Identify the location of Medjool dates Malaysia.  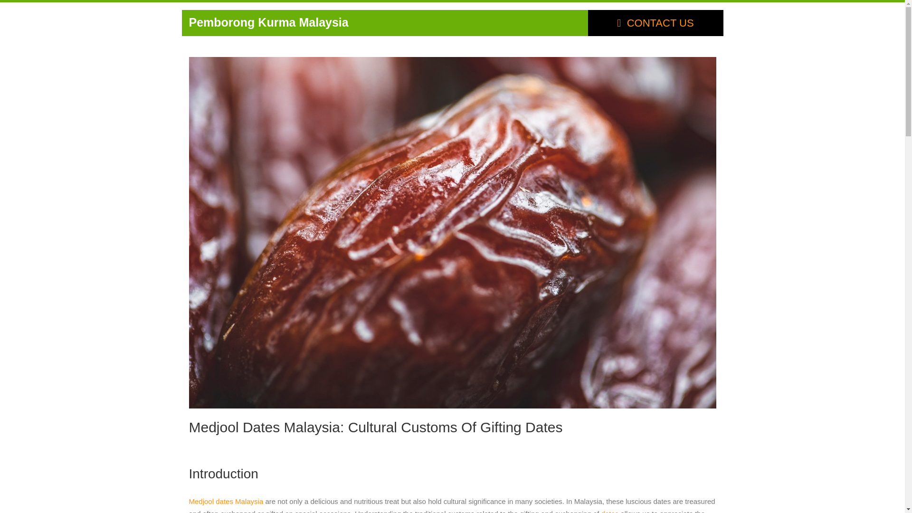
(226, 501).